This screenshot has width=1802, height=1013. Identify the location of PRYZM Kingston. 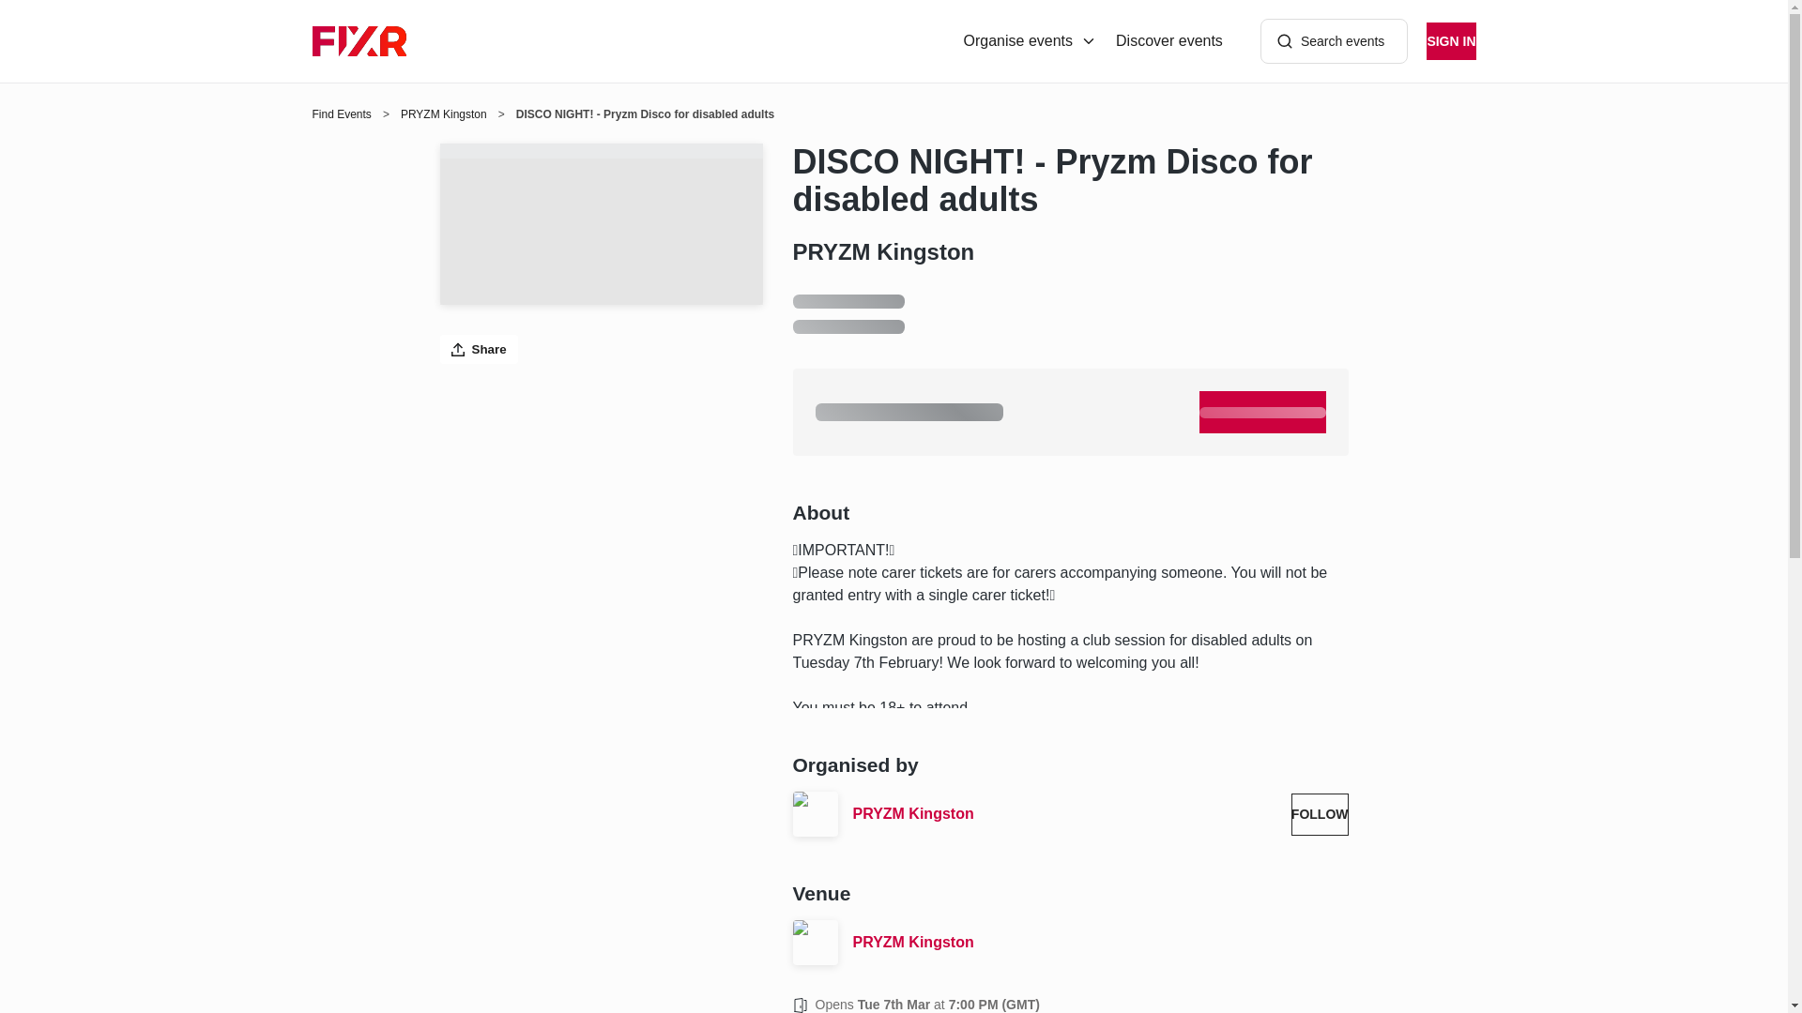
(443, 114).